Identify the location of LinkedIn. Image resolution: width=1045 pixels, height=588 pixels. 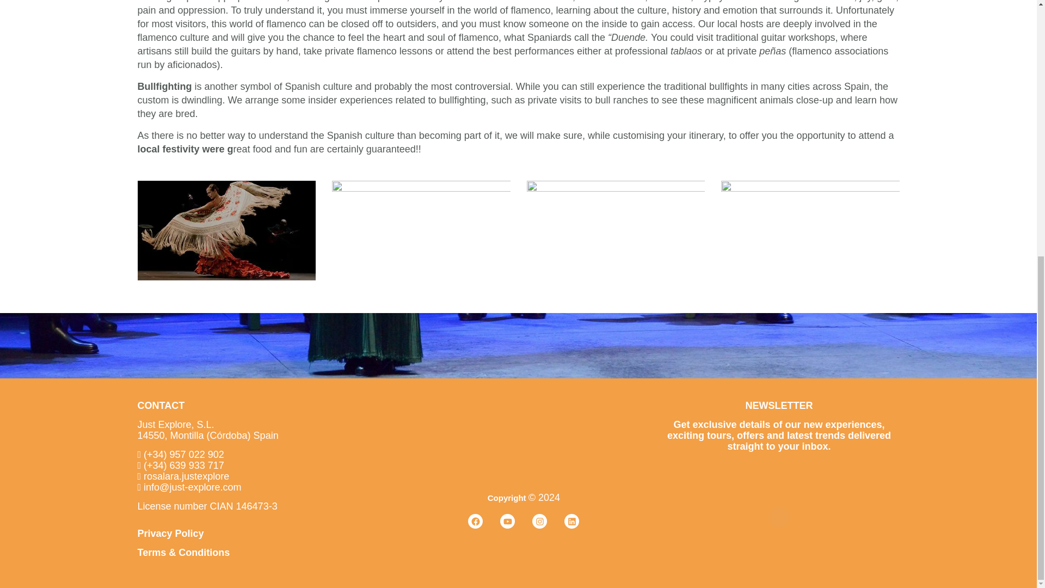
(571, 520).